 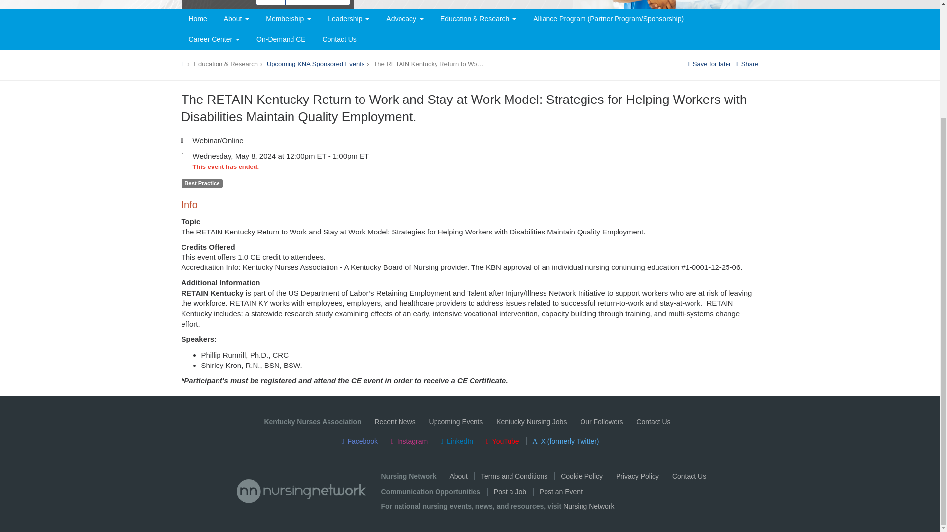 I want to click on Home, so click(x=198, y=19).